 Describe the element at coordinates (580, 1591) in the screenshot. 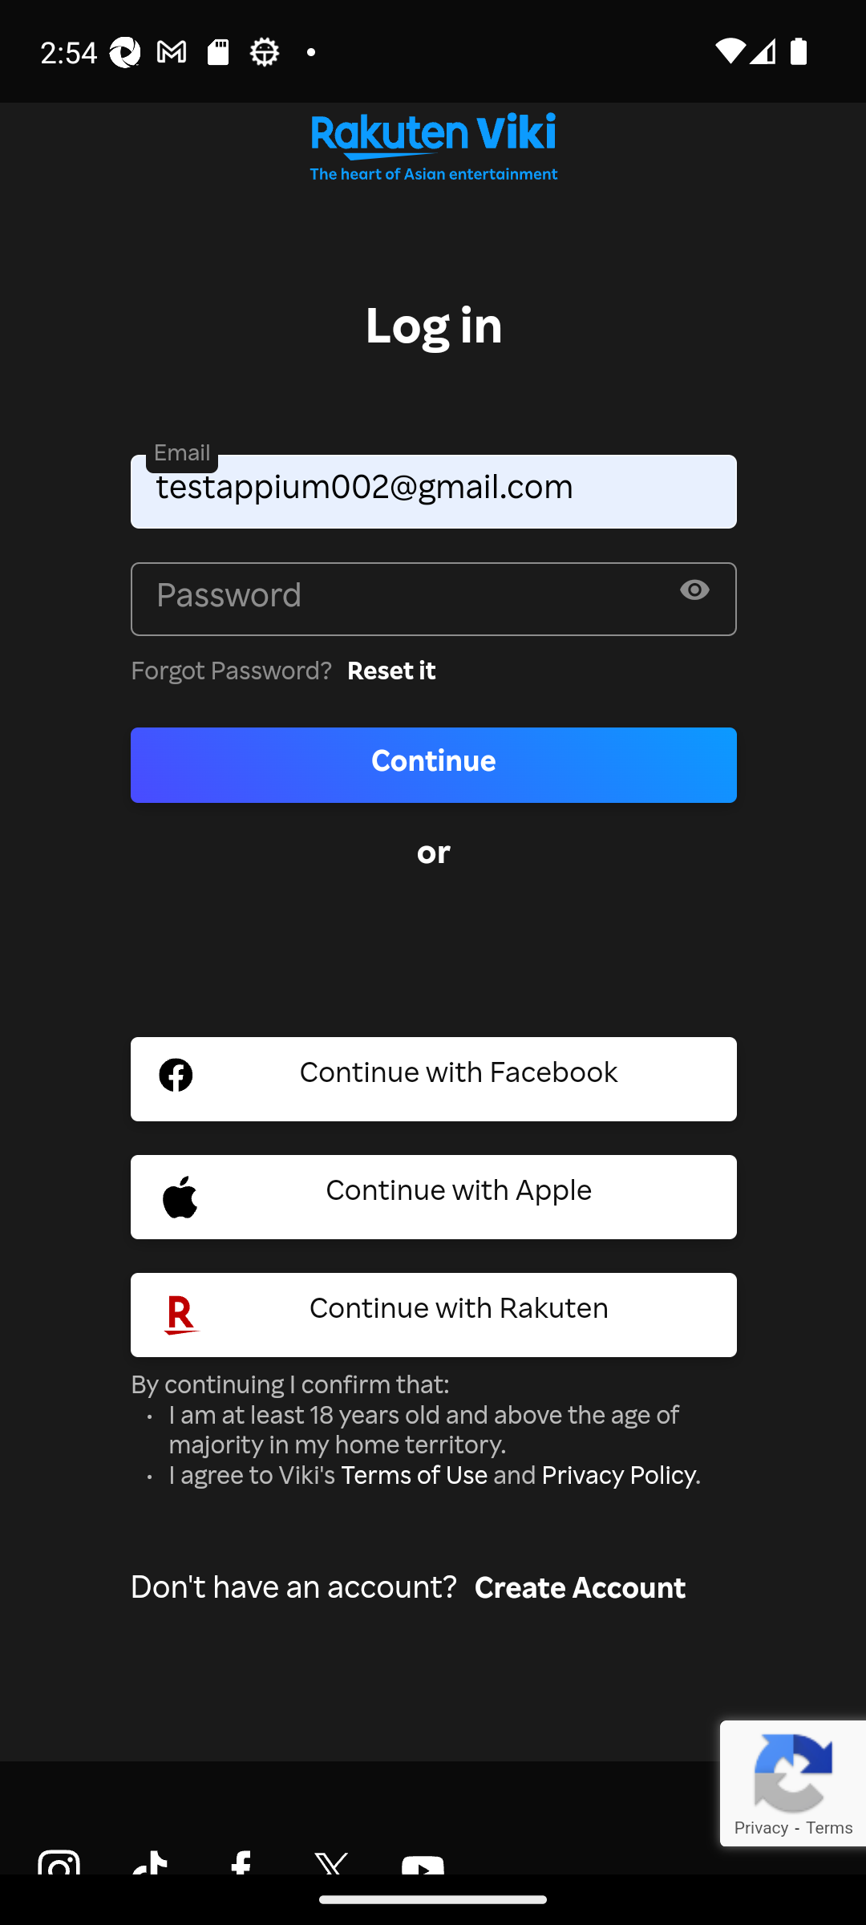

I see `Create Account` at that location.